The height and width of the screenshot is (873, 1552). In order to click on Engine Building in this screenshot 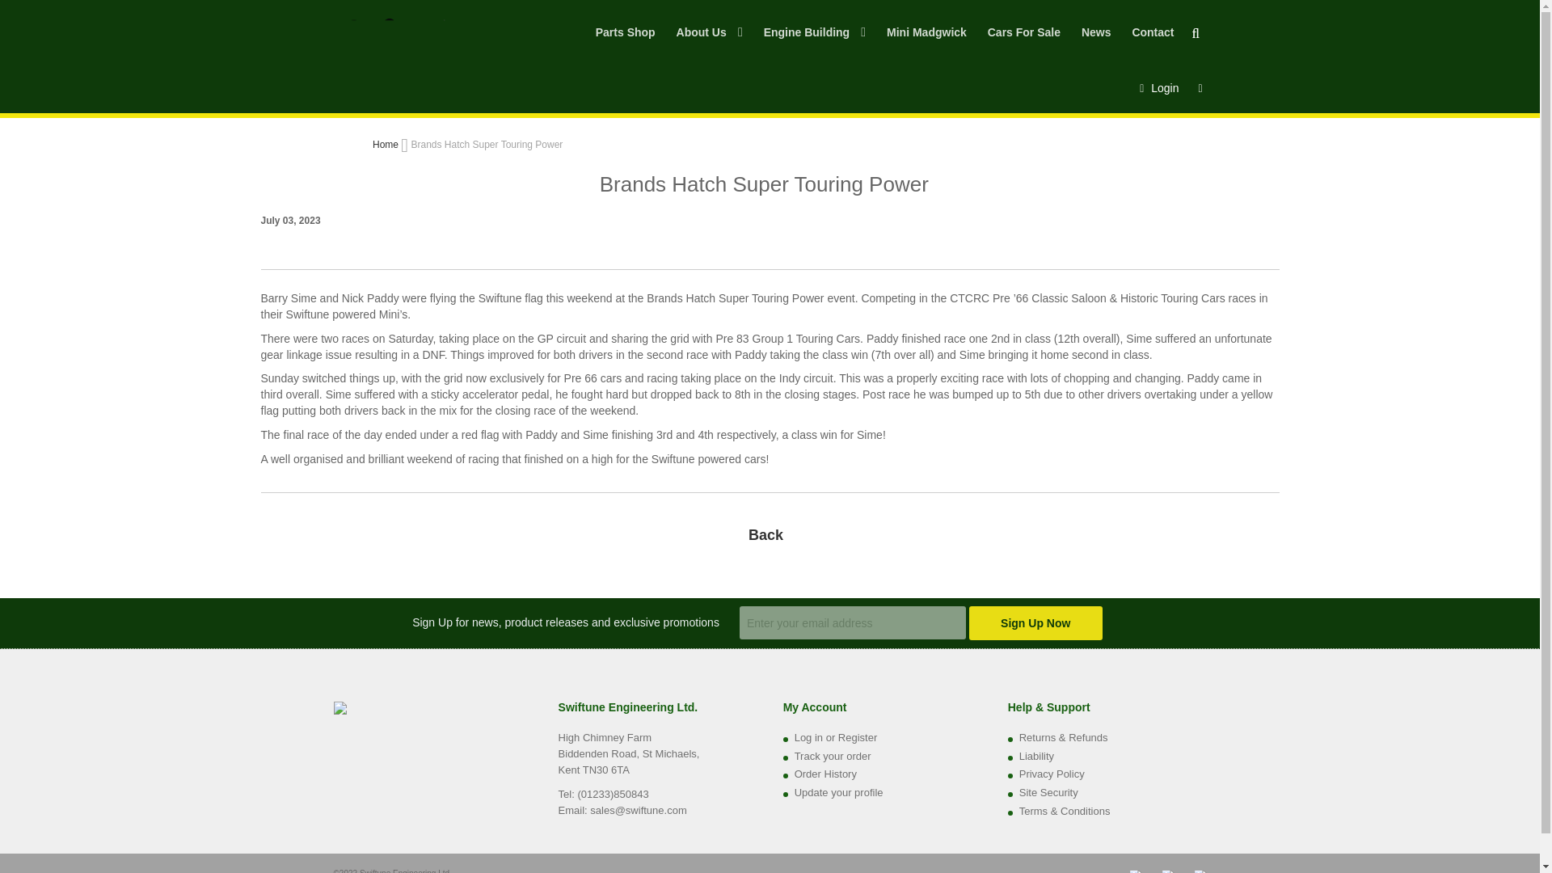, I will do `click(815, 45)`.